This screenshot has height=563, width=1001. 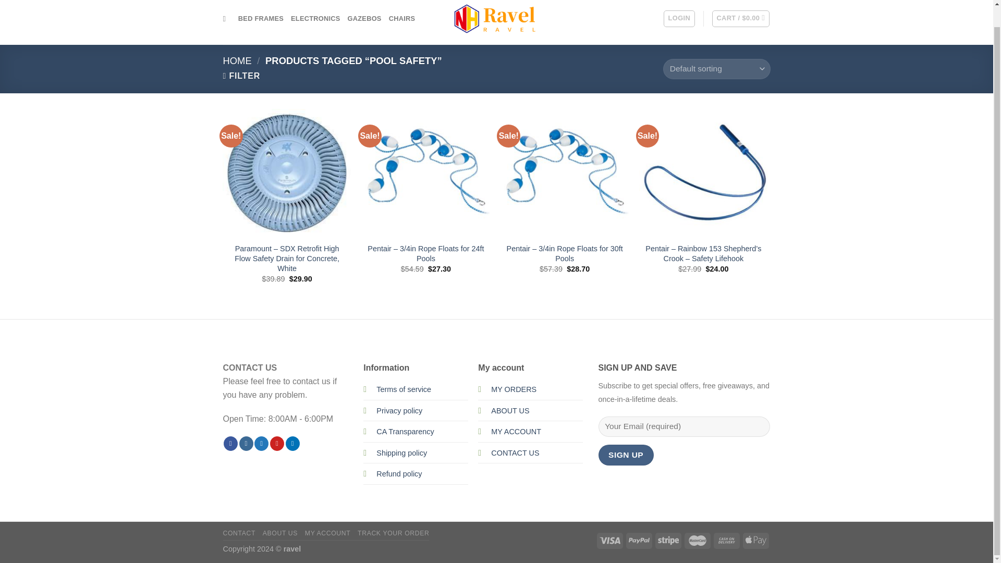 What do you see at coordinates (496, 19) in the screenshot?
I see `COOLTRAVELGEAR` at bounding box center [496, 19].